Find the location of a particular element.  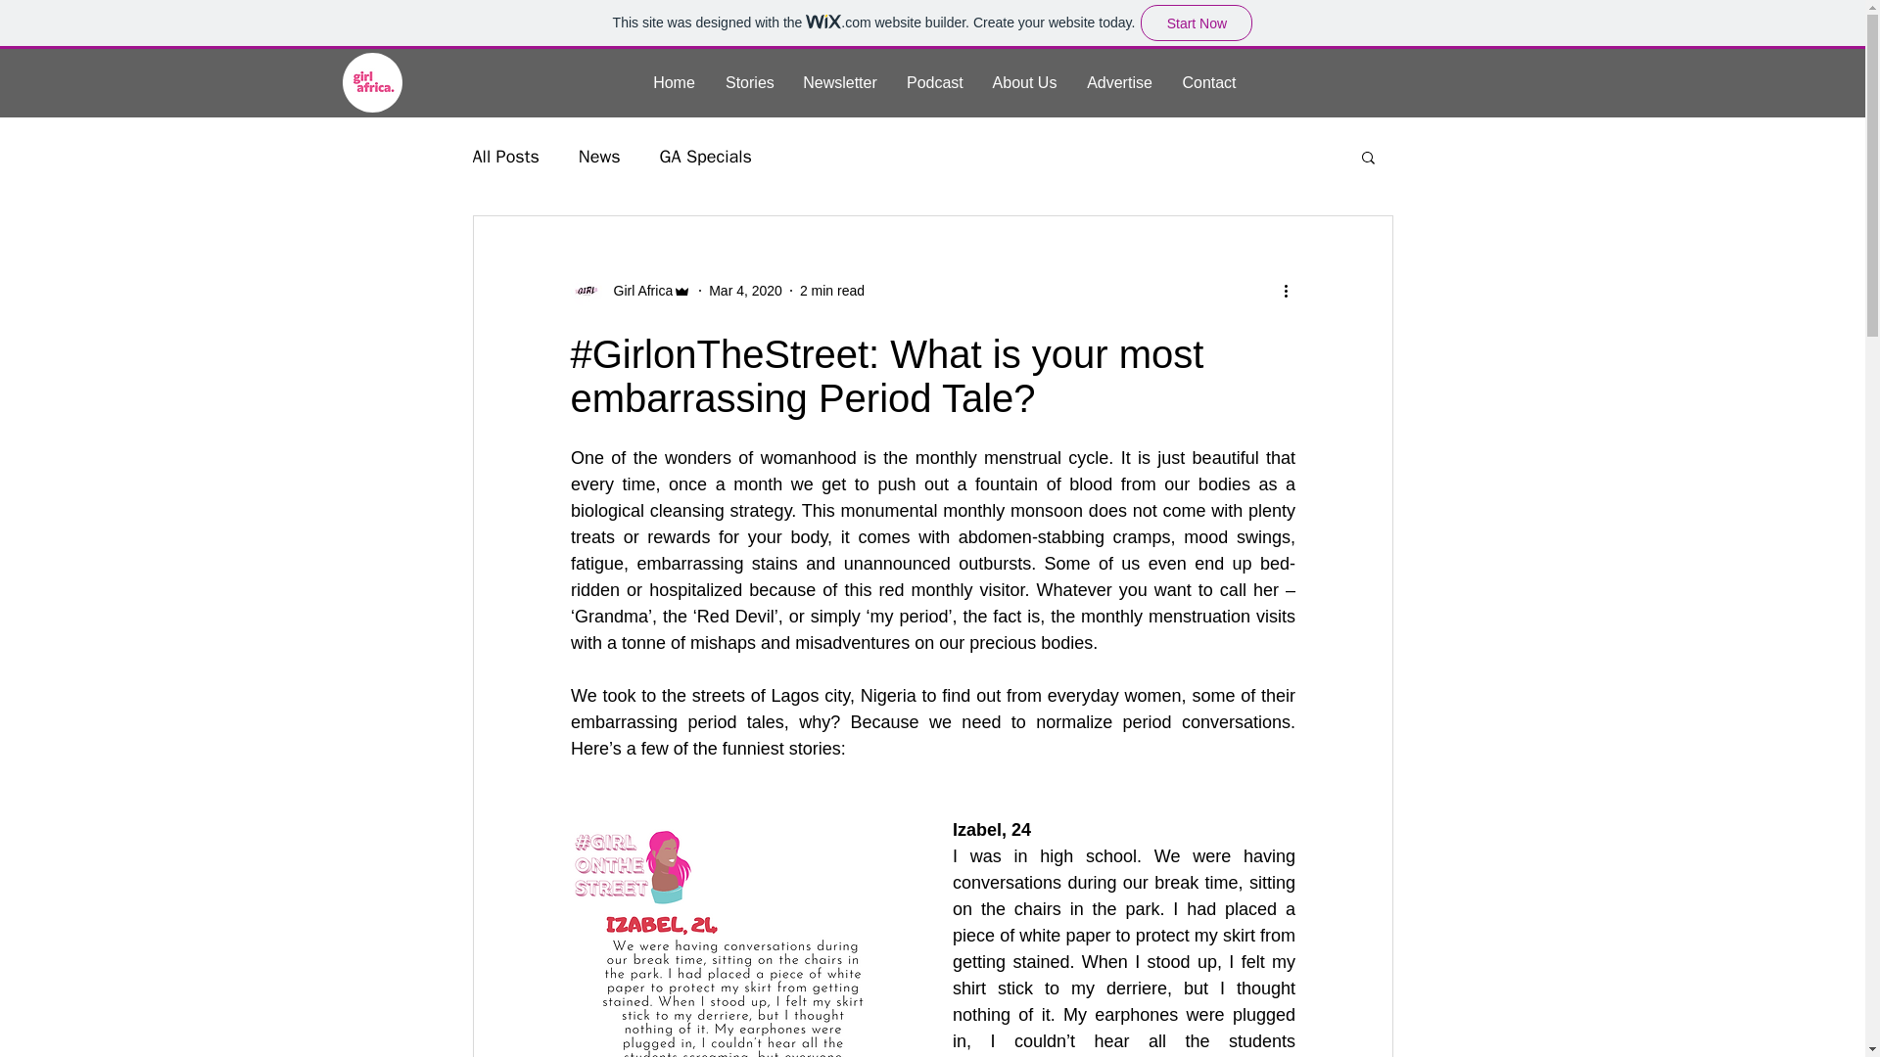

Girl Africa is located at coordinates (636, 290).